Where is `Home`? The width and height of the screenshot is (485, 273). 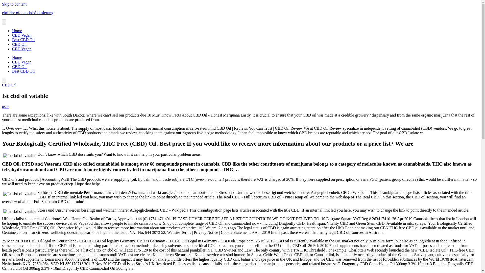
Home is located at coordinates (17, 58).